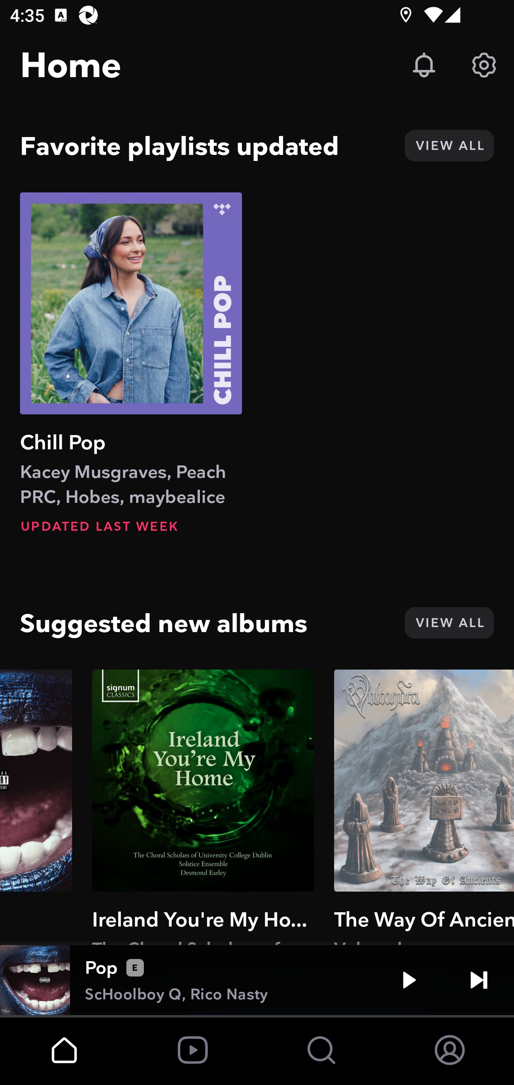  What do you see at coordinates (449, 146) in the screenshot?
I see `VIEW ALL` at bounding box center [449, 146].